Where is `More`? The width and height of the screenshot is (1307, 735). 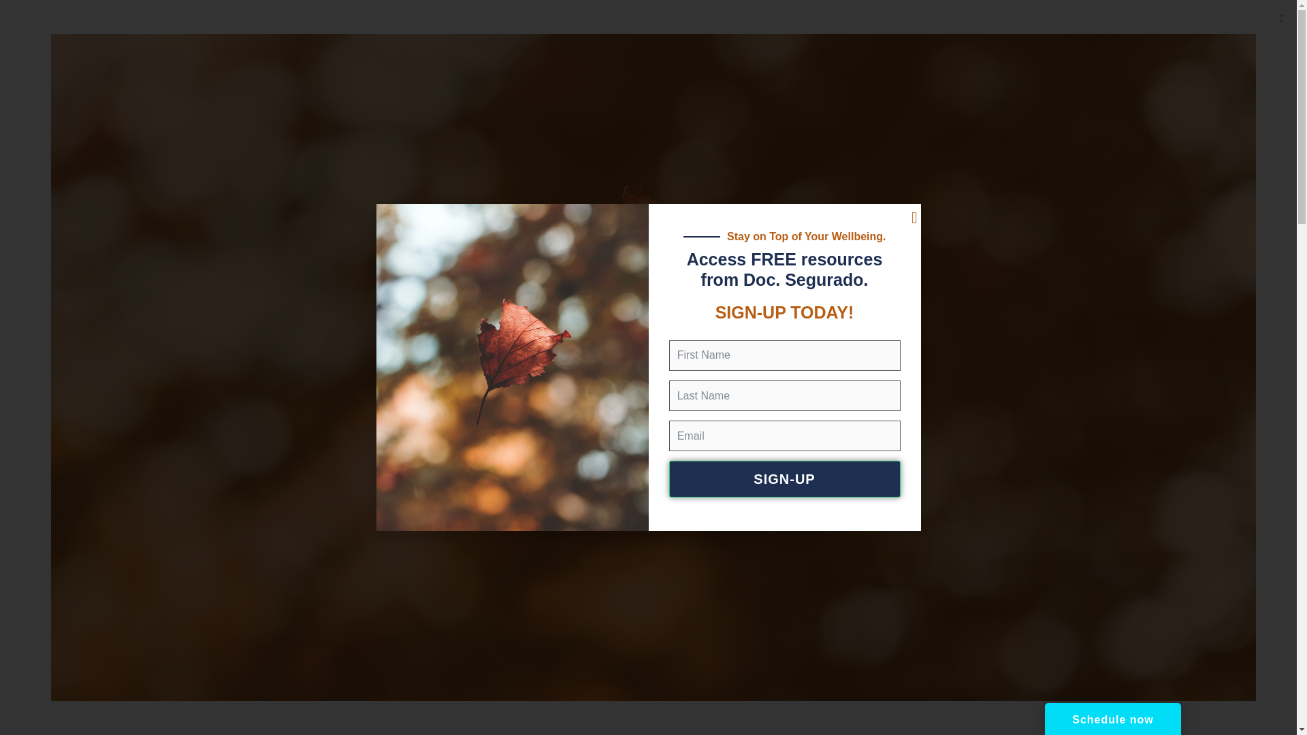
More is located at coordinates (14, 457).